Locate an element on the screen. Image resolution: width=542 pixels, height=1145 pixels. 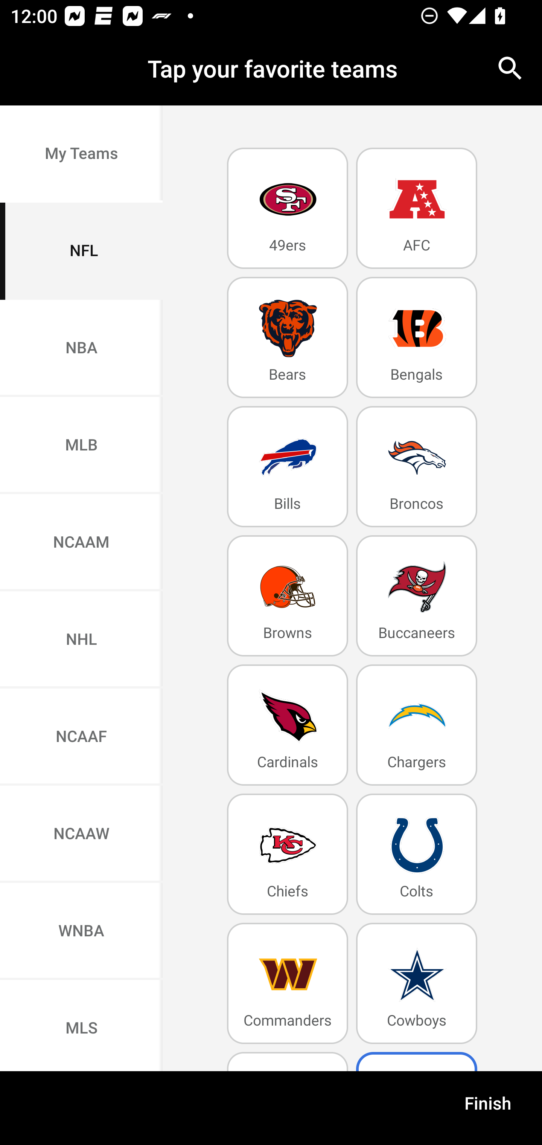
NCAAM is located at coordinates (81, 543).